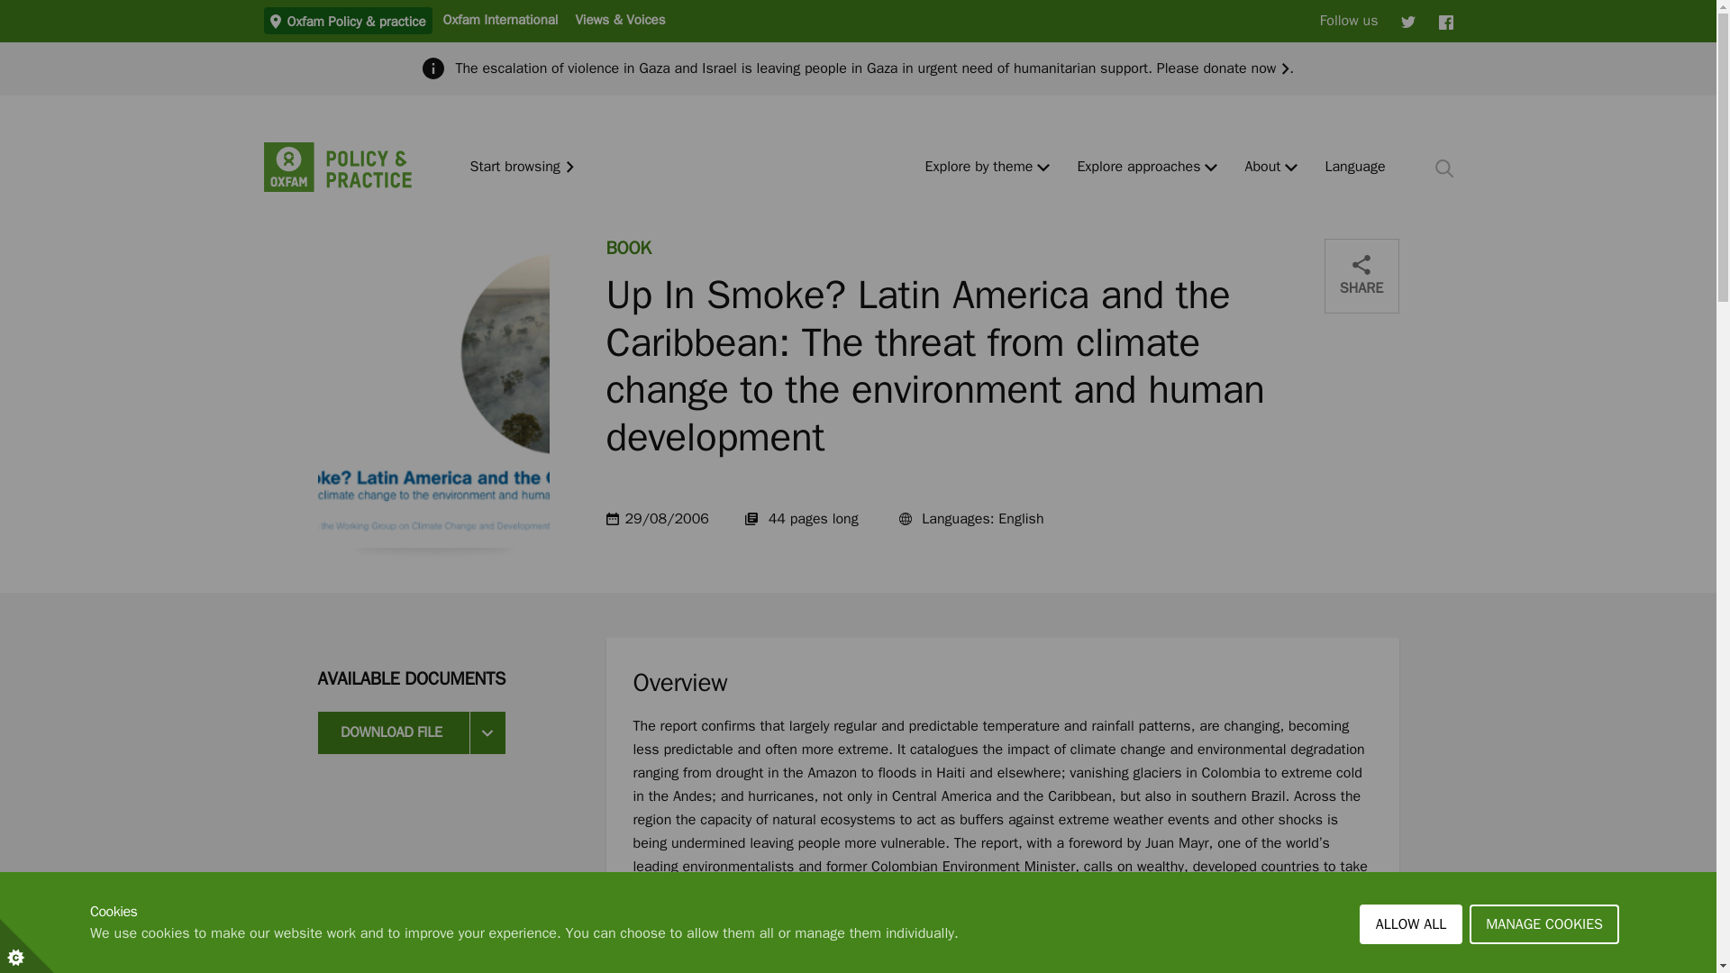 The height and width of the screenshot is (973, 1730). I want to click on About, so click(1261, 168).